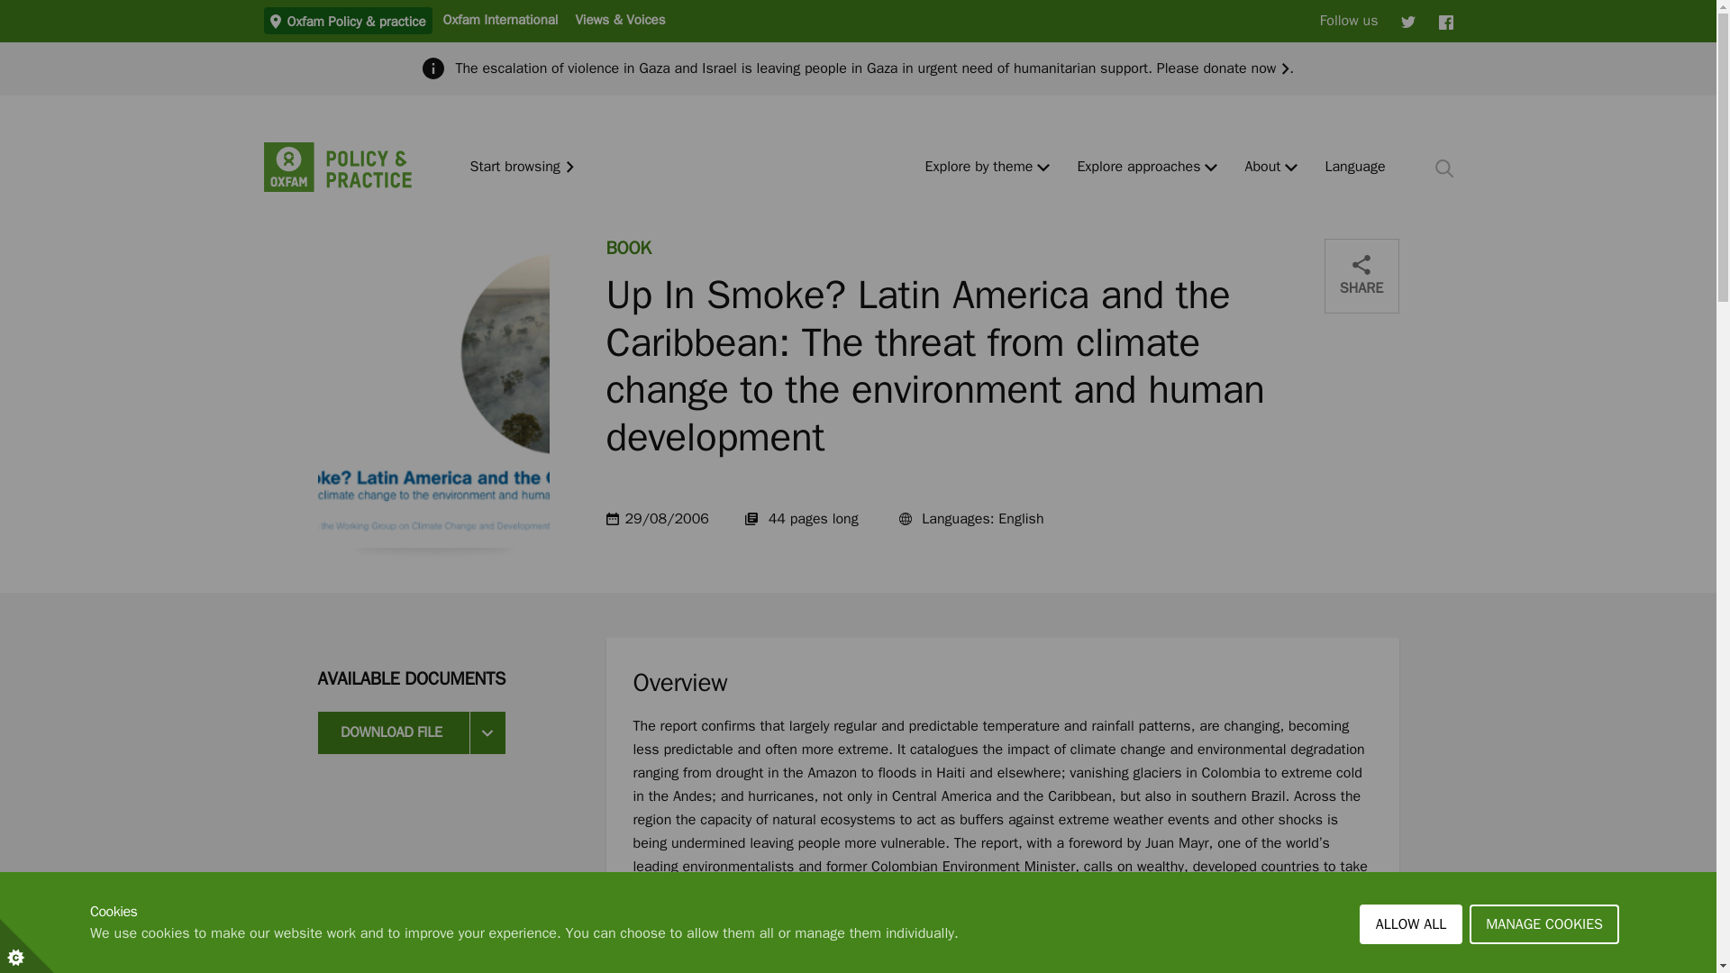 The height and width of the screenshot is (973, 1730). I want to click on About, so click(1261, 168).